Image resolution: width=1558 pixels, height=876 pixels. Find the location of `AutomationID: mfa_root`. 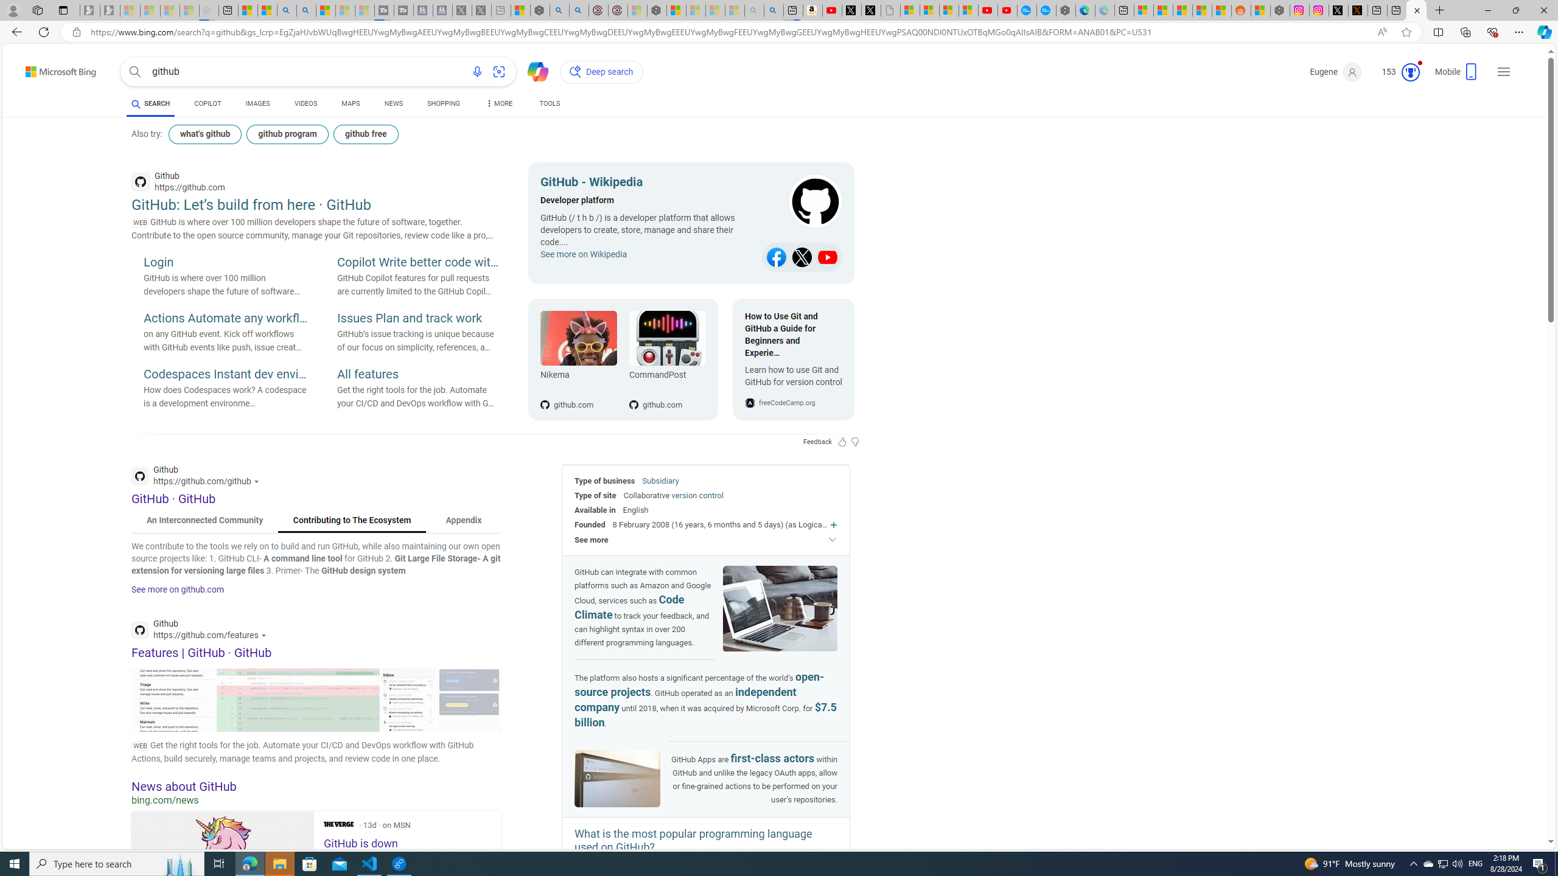

AutomationID: mfa_root is located at coordinates (1504, 805).